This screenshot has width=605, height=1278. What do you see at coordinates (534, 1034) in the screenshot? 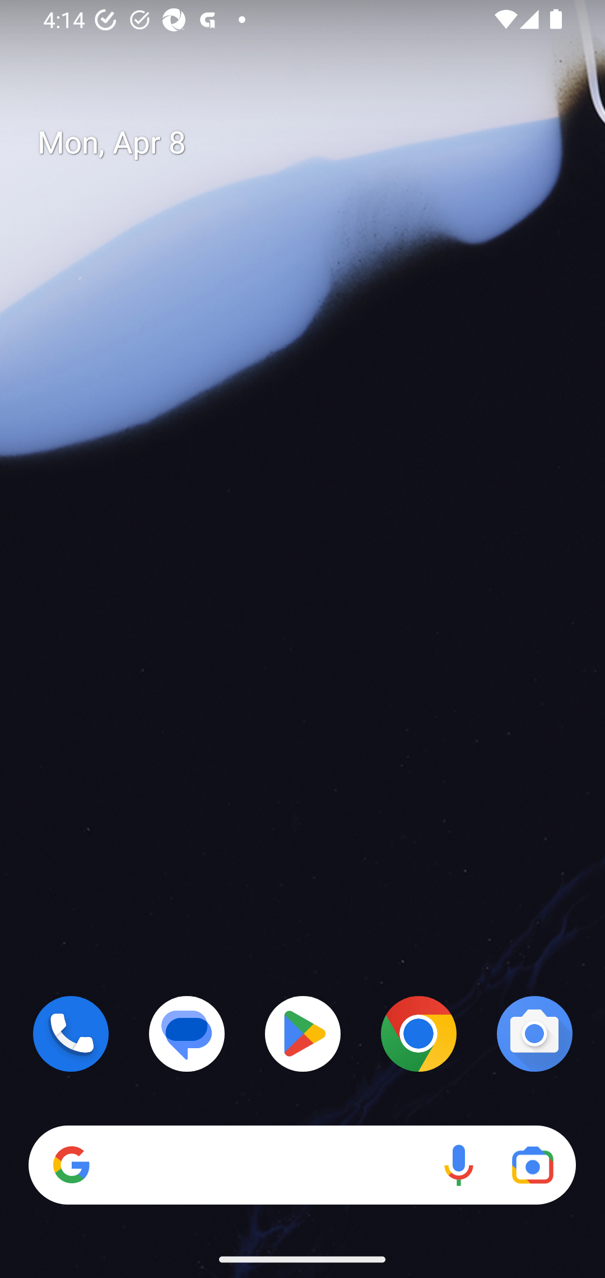
I see `Camera` at bounding box center [534, 1034].